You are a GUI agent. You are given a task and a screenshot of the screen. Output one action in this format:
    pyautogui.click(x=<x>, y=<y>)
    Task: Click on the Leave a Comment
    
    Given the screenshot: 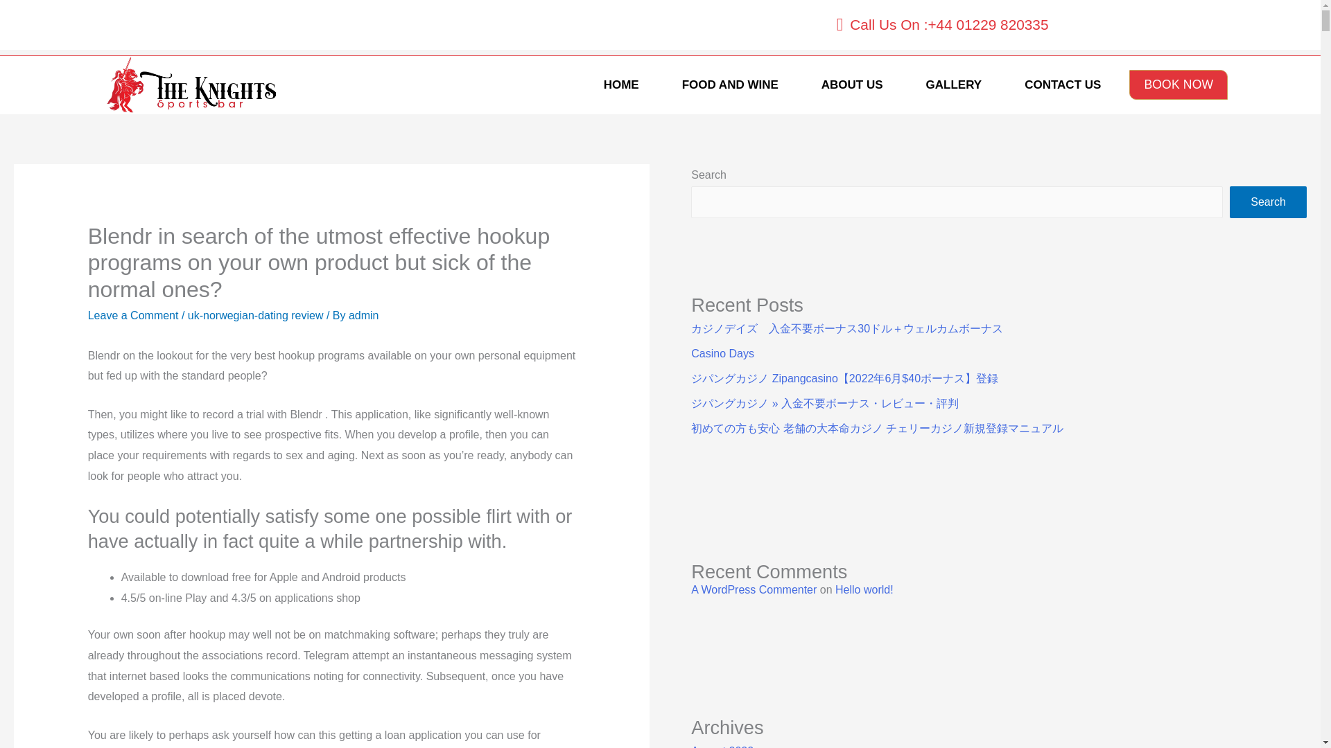 What is the action you would take?
    pyautogui.click(x=133, y=316)
    